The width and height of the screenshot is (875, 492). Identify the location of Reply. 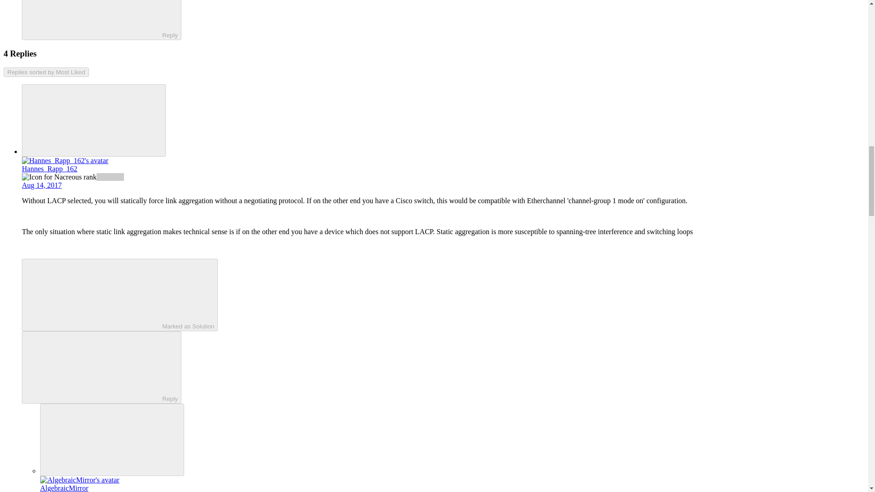
(93, 19).